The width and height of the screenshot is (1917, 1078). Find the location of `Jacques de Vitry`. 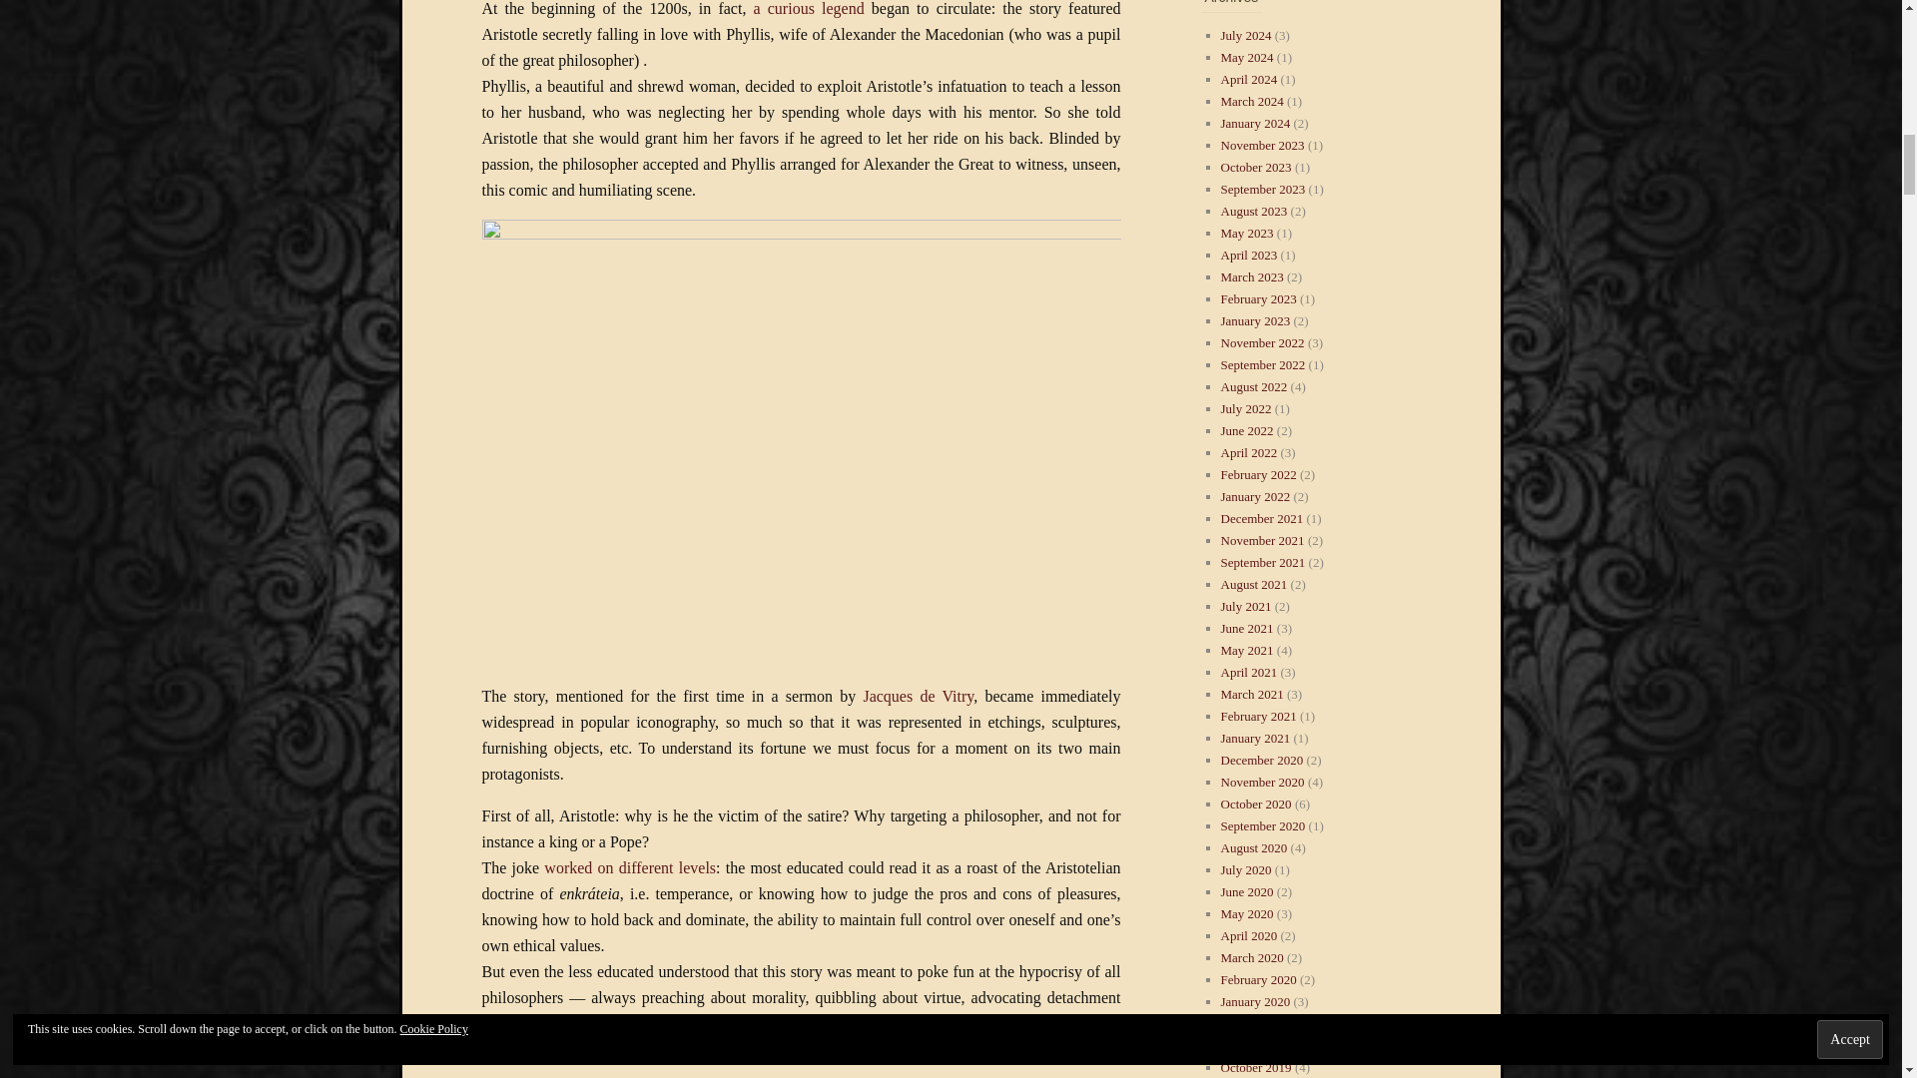

Jacques de Vitry is located at coordinates (919, 697).